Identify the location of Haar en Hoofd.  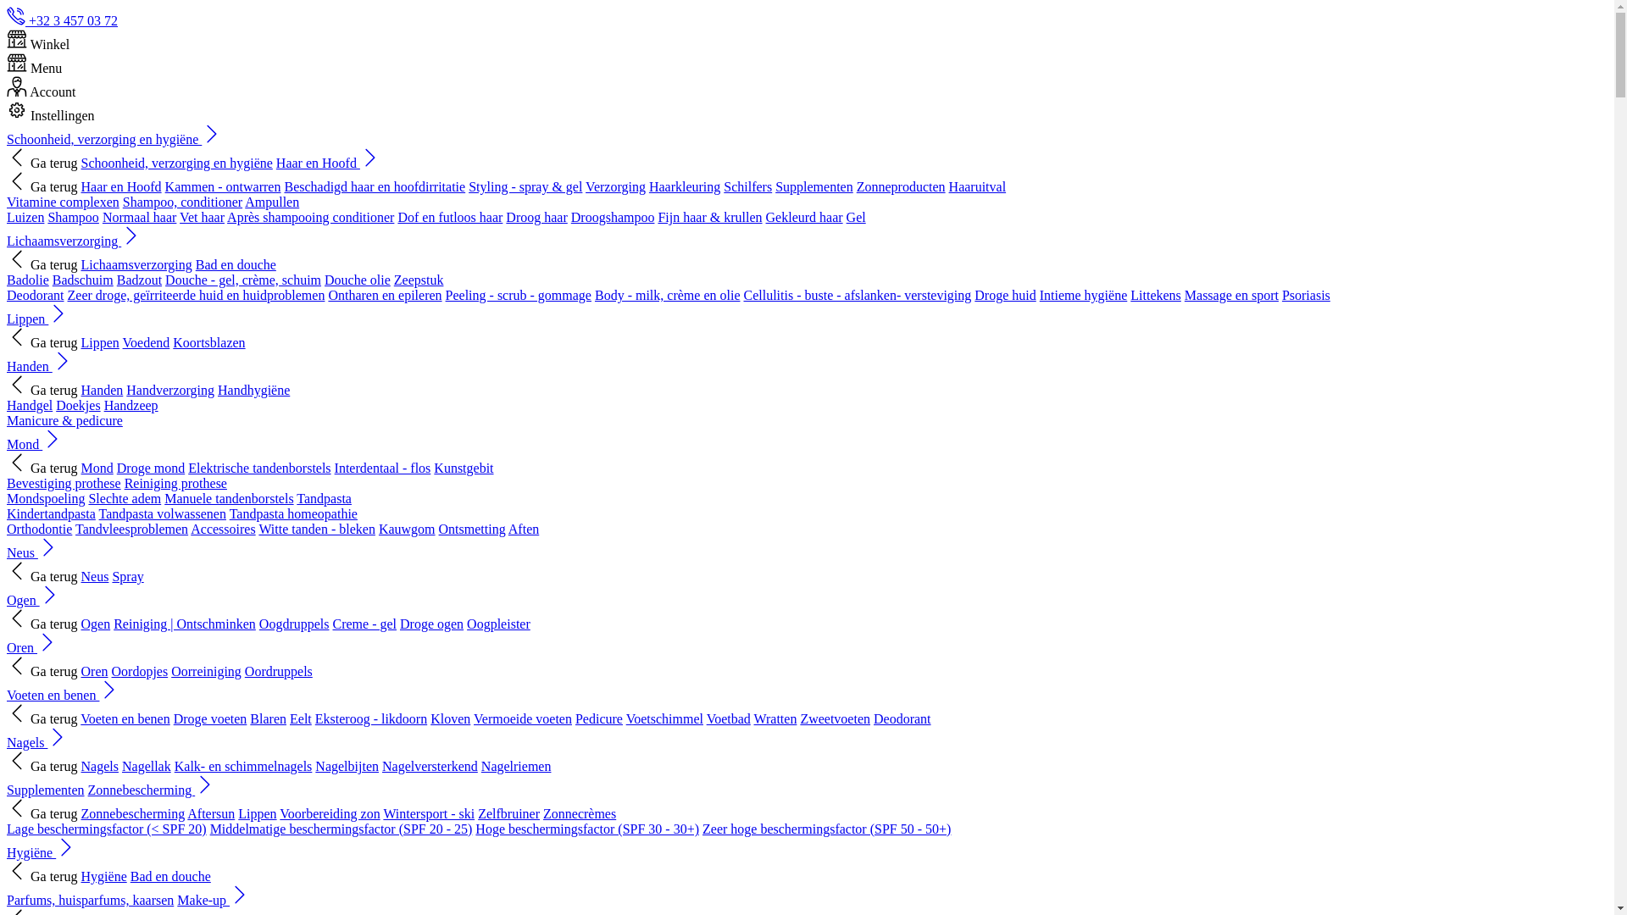
(122, 186).